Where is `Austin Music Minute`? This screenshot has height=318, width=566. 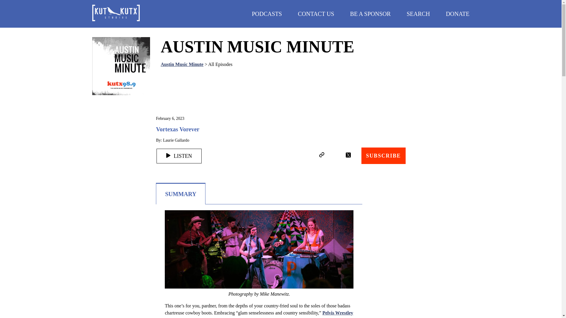
Austin Music Minute is located at coordinates (182, 64).